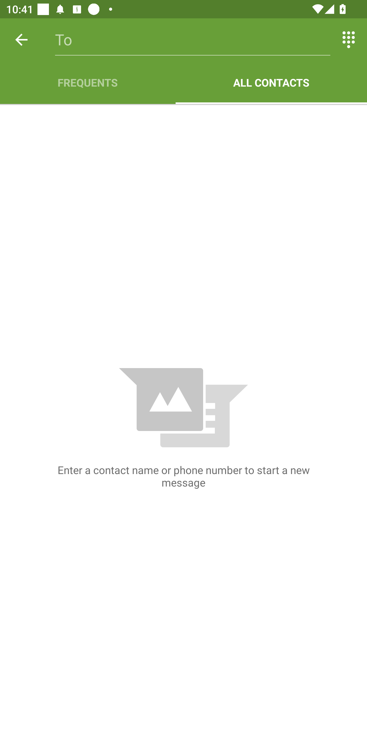  What do you see at coordinates (349, 39) in the screenshot?
I see `Switch between entering text and numbers` at bounding box center [349, 39].